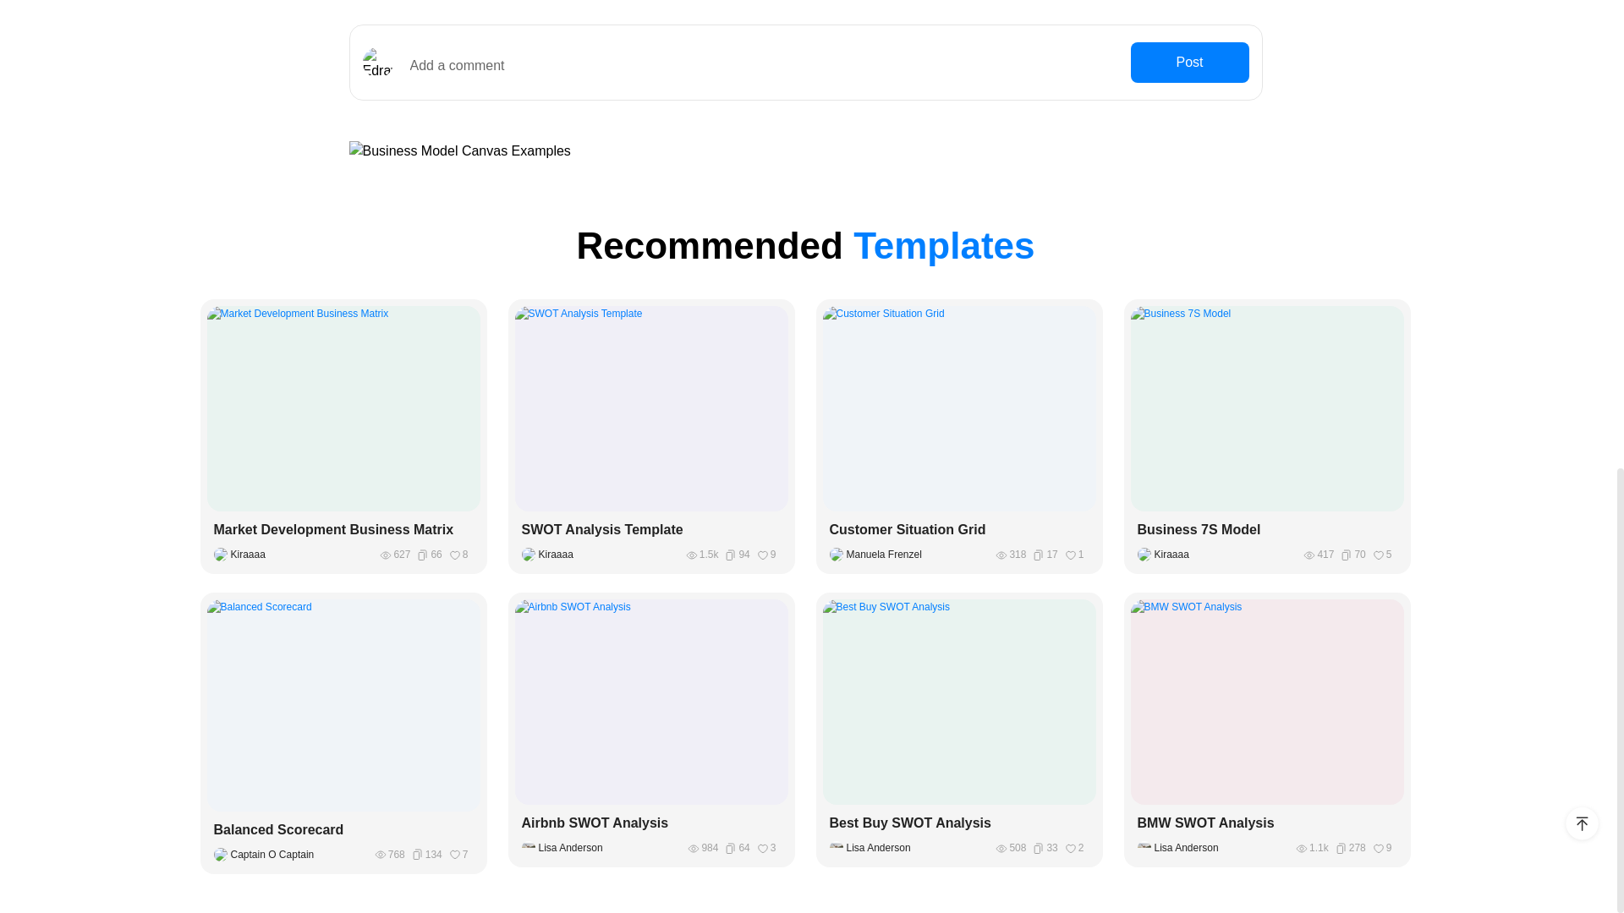  What do you see at coordinates (651, 529) in the screenshot?
I see `SWOT Analysis Template` at bounding box center [651, 529].